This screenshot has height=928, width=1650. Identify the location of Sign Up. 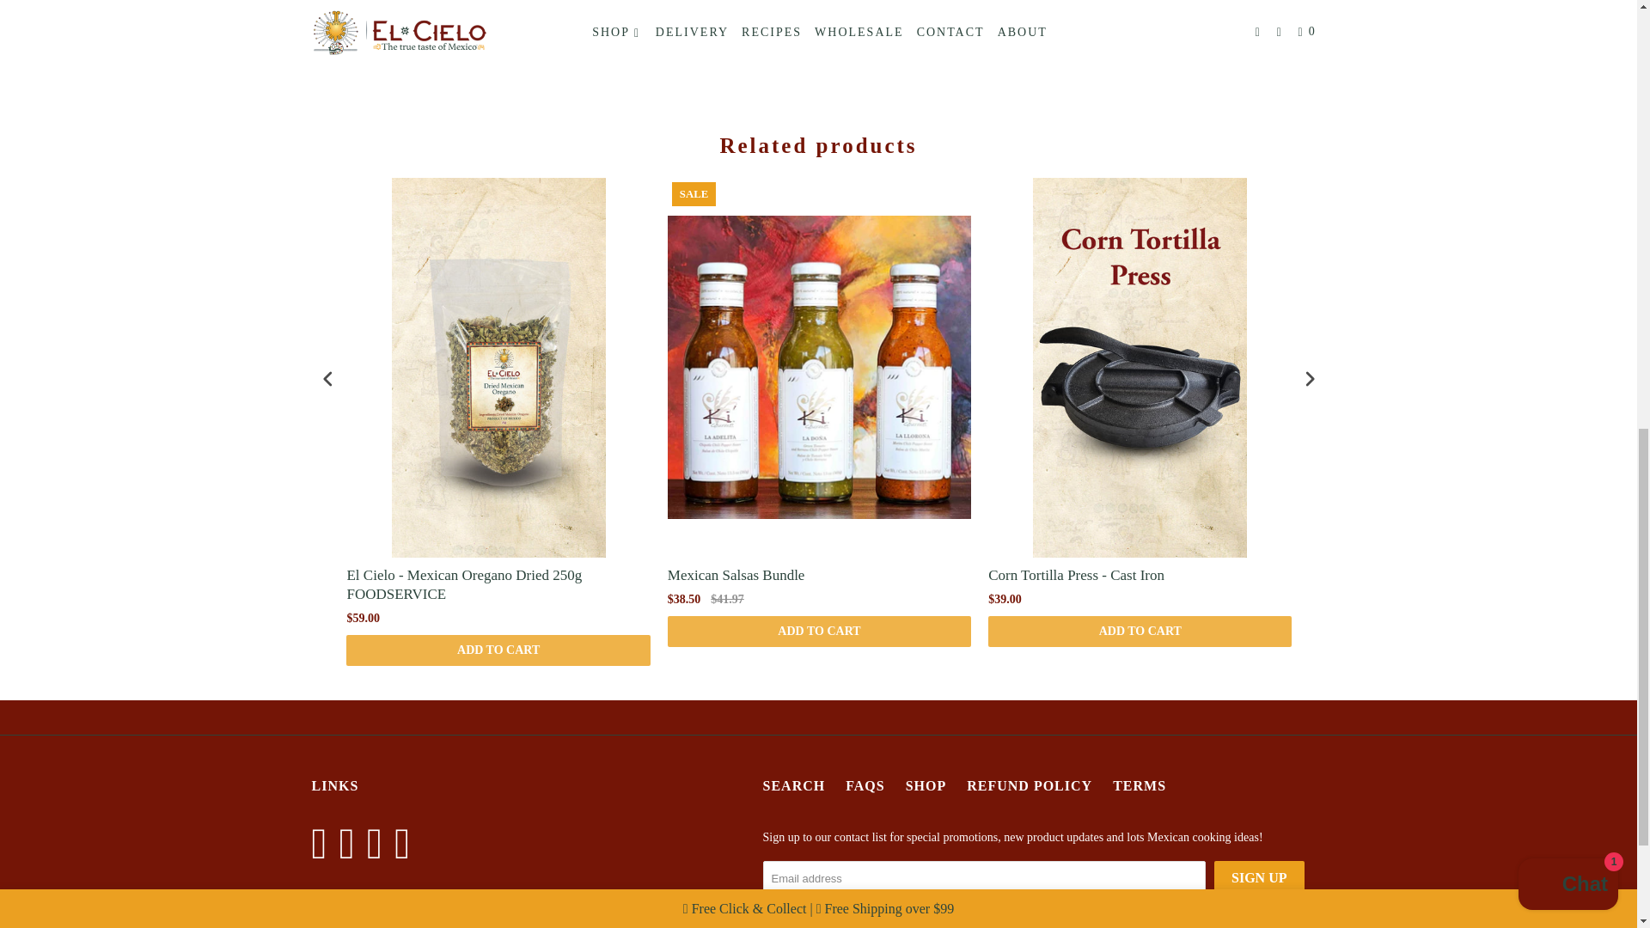
(1258, 878).